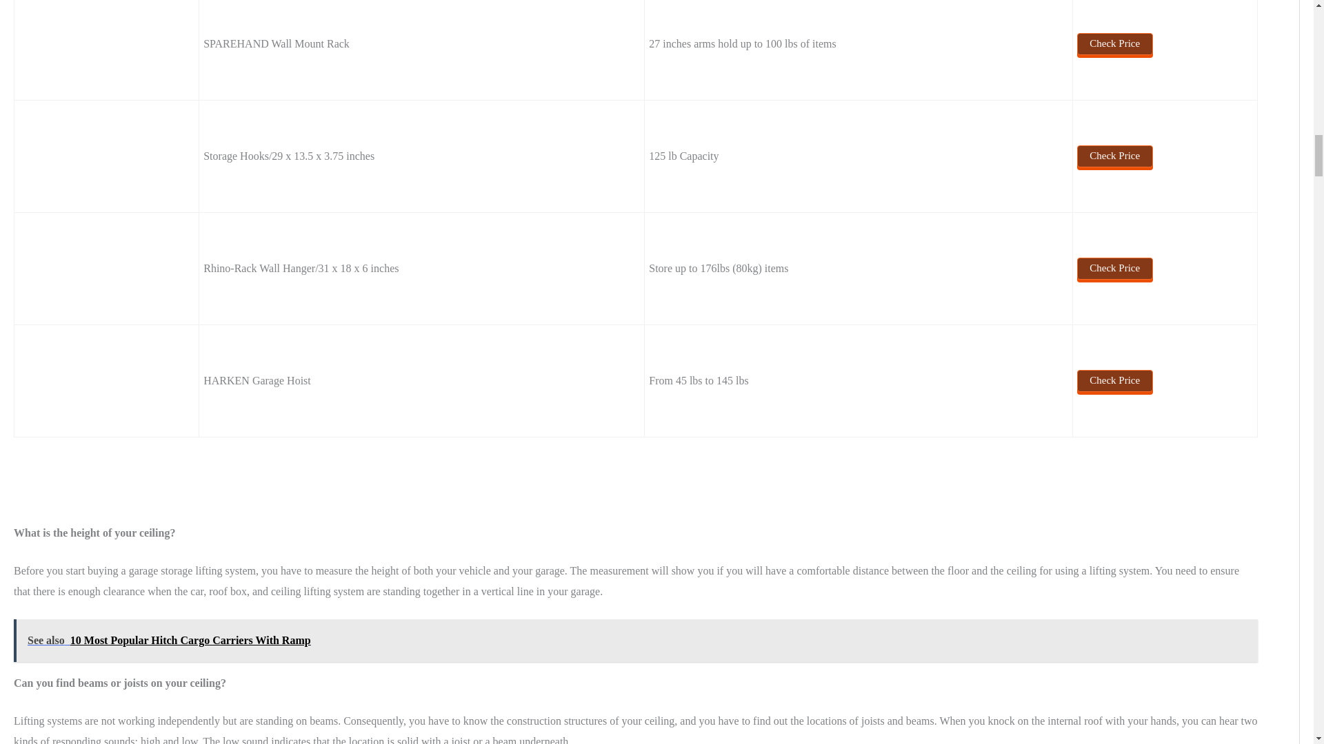 The height and width of the screenshot is (744, 1324). I want to click on See also  10 Most Popular Hitch Cargo Carriers With Ramp, so click(636, 641).